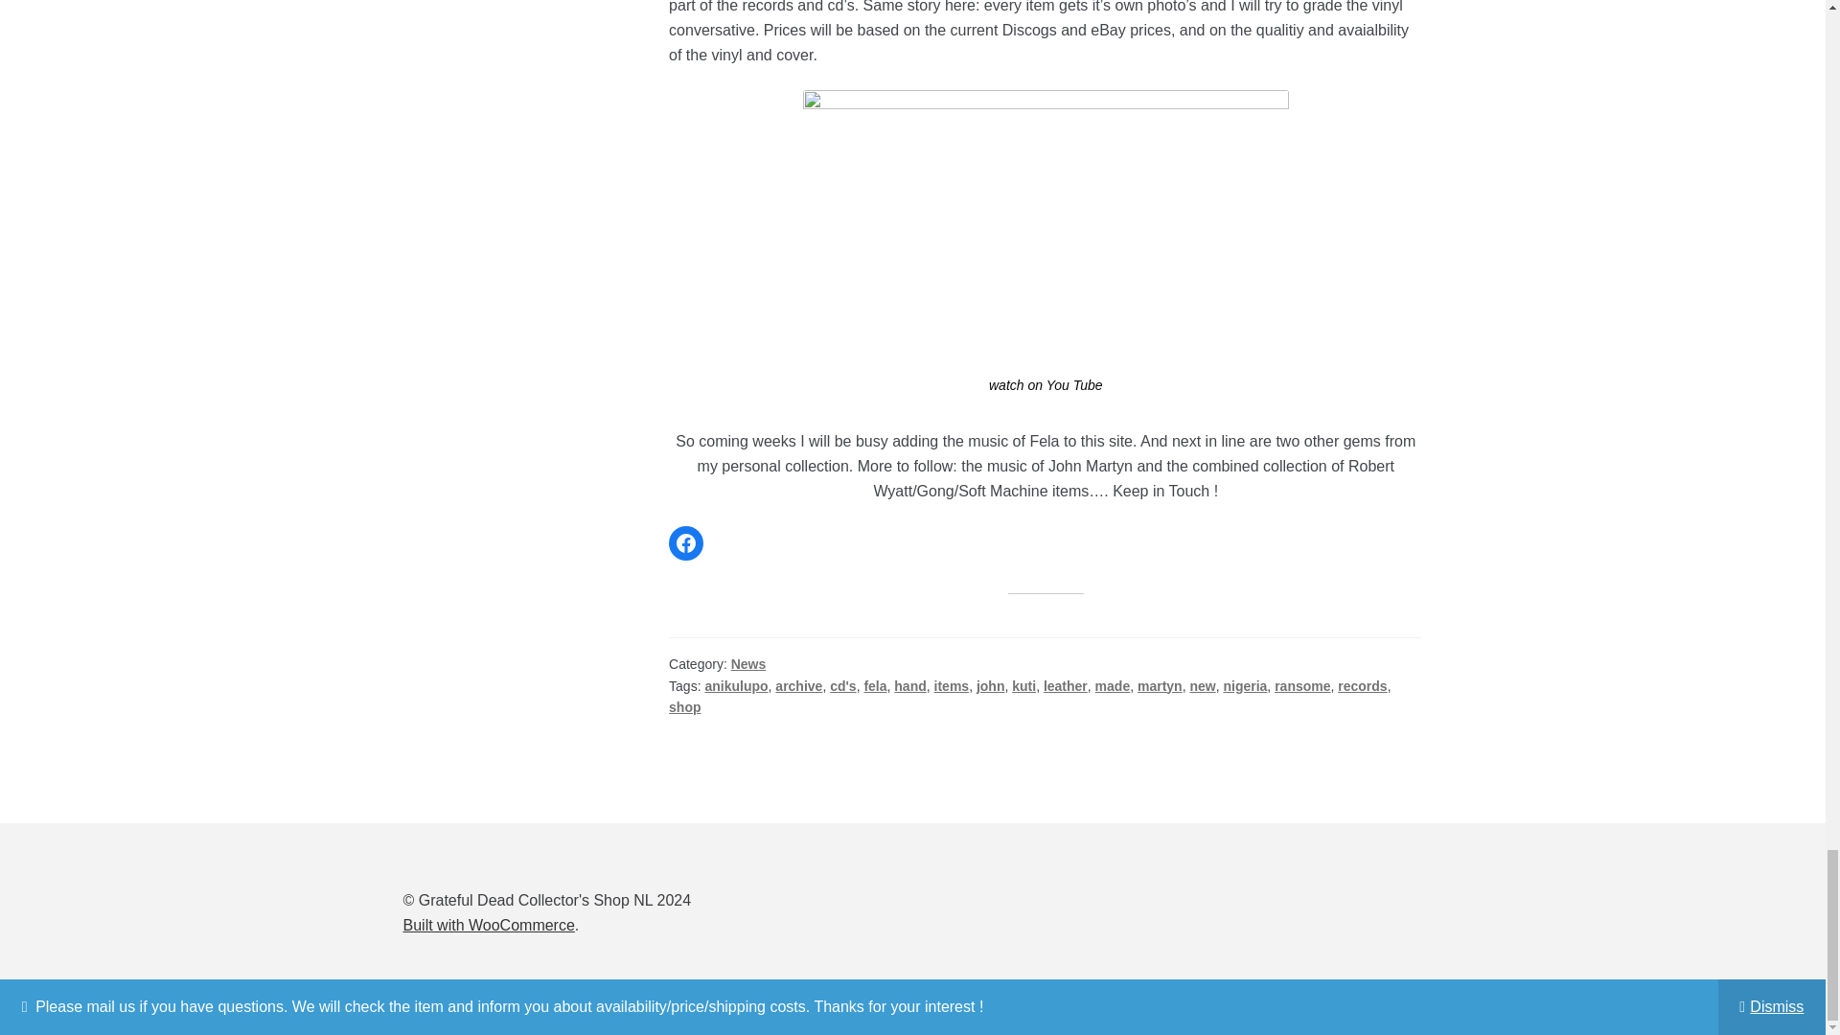  I want to click on WooCommerce - The Best eCommerce Platform for WordPress, so click(489, 925).